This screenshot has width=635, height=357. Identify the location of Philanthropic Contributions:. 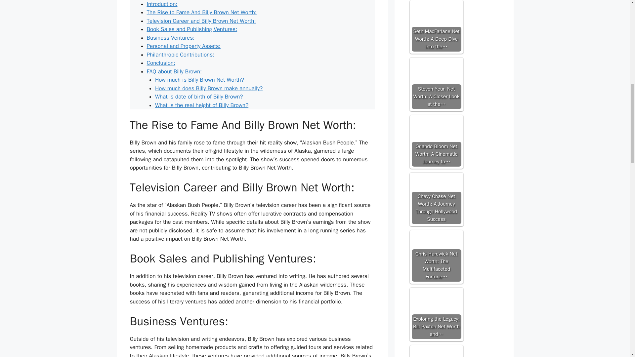
(181, 55).